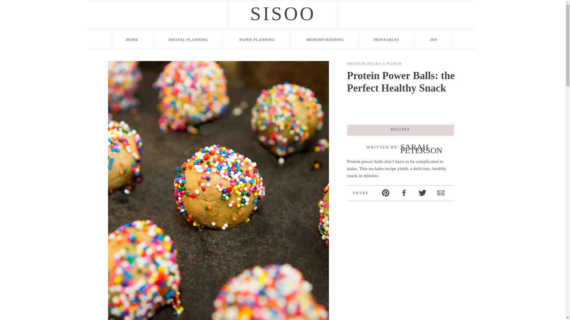  What do you see at coordinates (132, 39) in the screenshot?
I see `HOME` at bounding box center [132, 39].